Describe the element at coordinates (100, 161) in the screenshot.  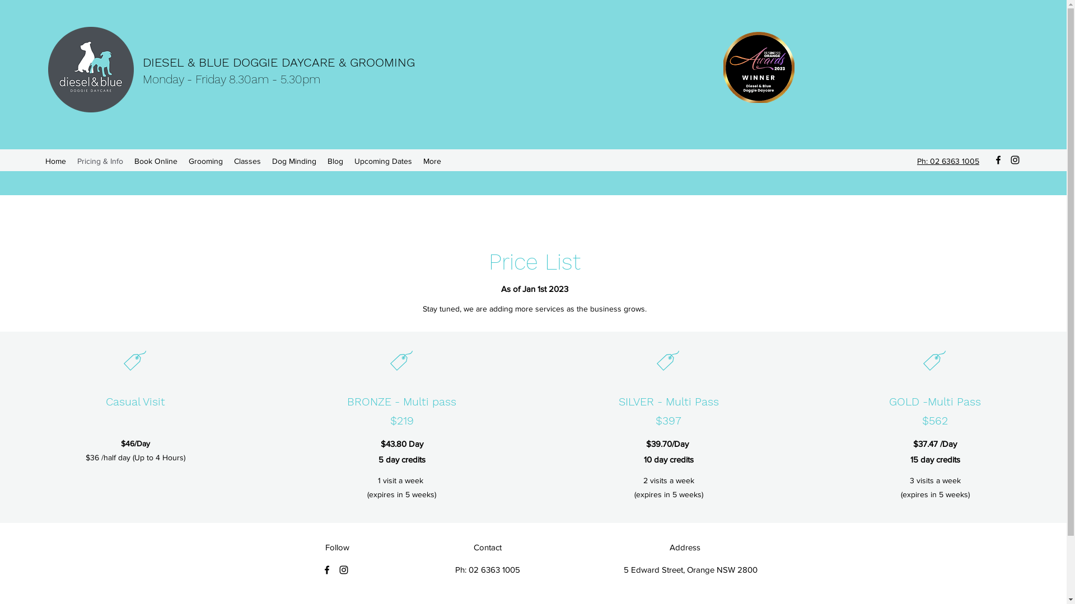
I see `Pricing & Info` at that location.